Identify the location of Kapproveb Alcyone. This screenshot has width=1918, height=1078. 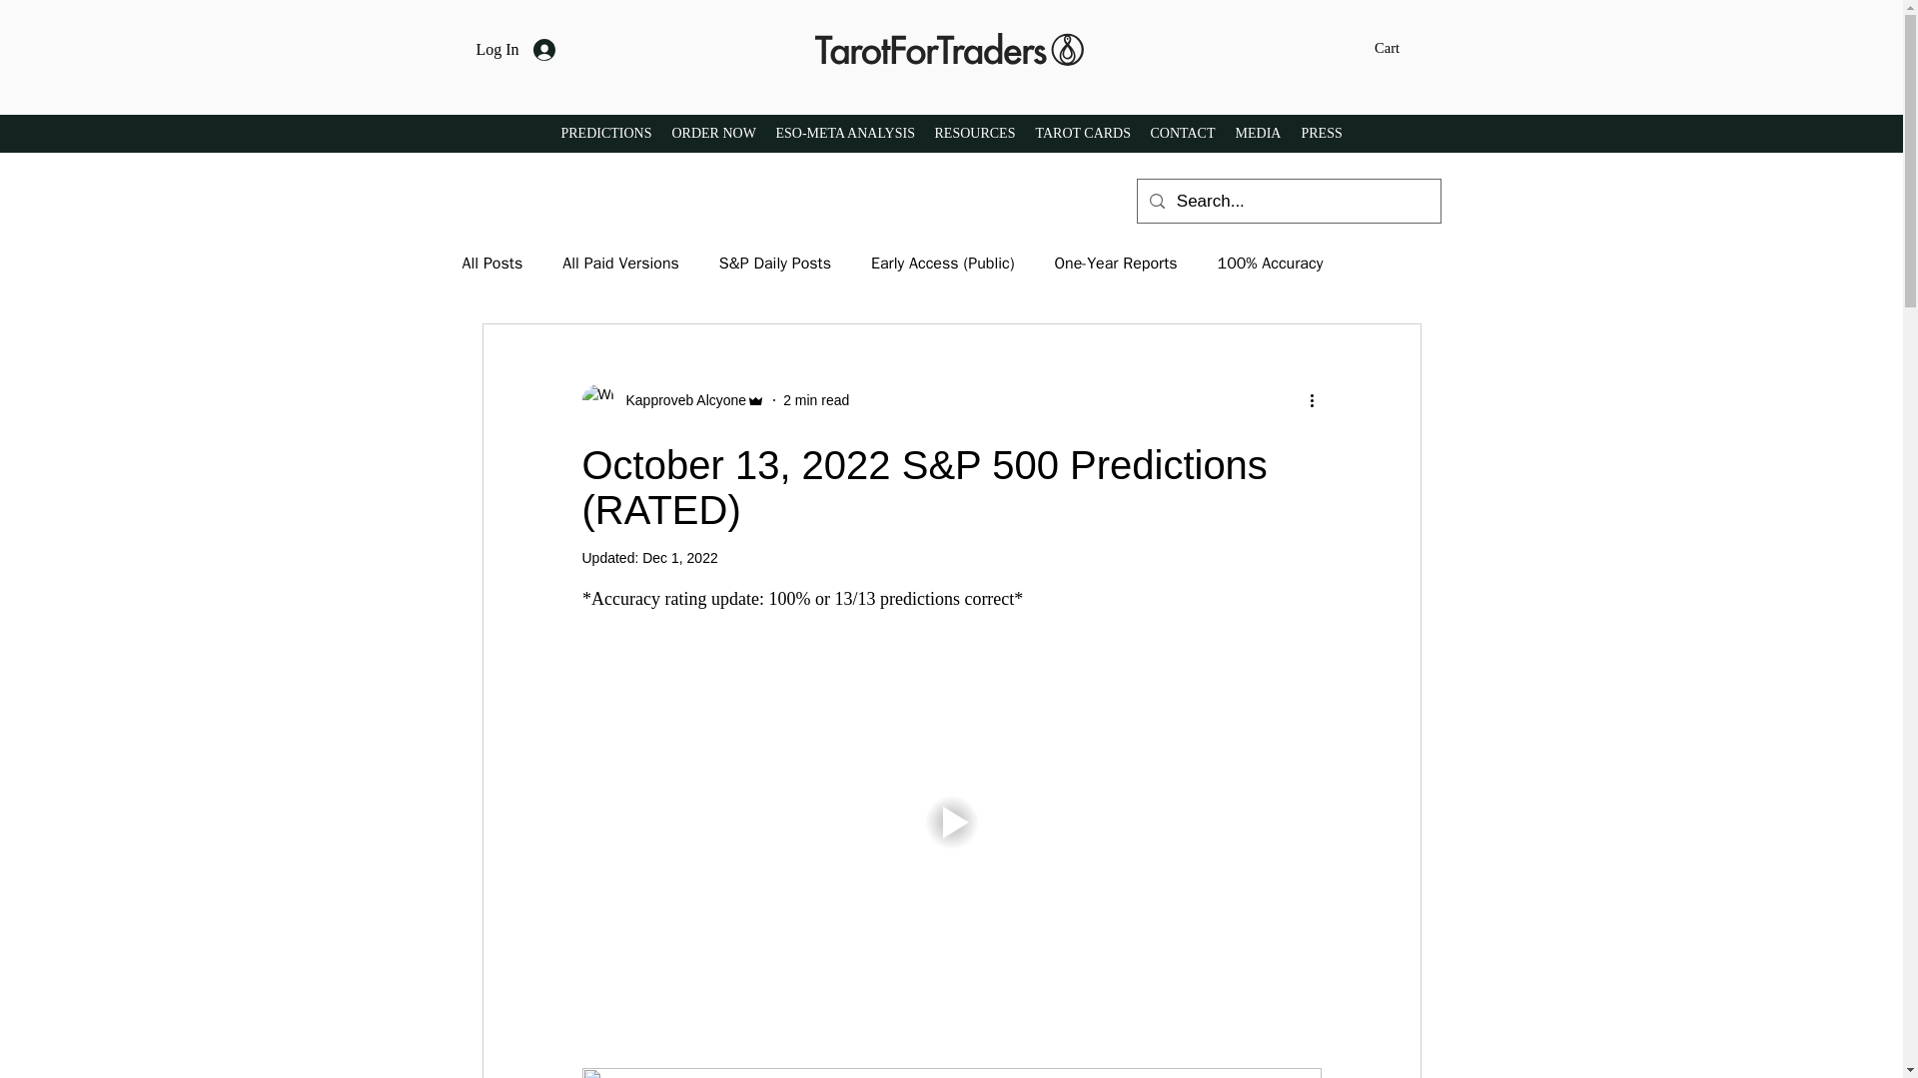
(673, 399).